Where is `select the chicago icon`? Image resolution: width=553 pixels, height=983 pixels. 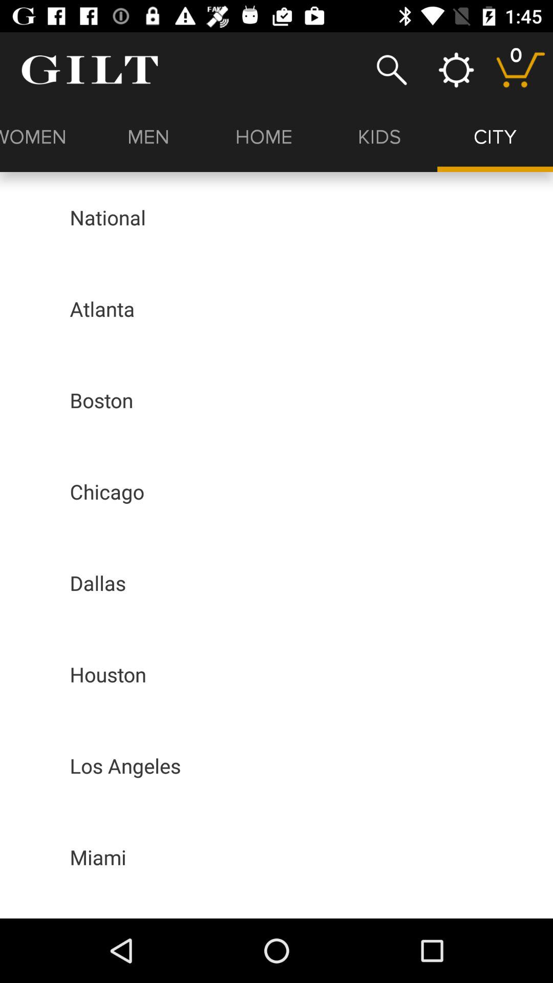
select the chicago icon is located at coordinates (107, 491).